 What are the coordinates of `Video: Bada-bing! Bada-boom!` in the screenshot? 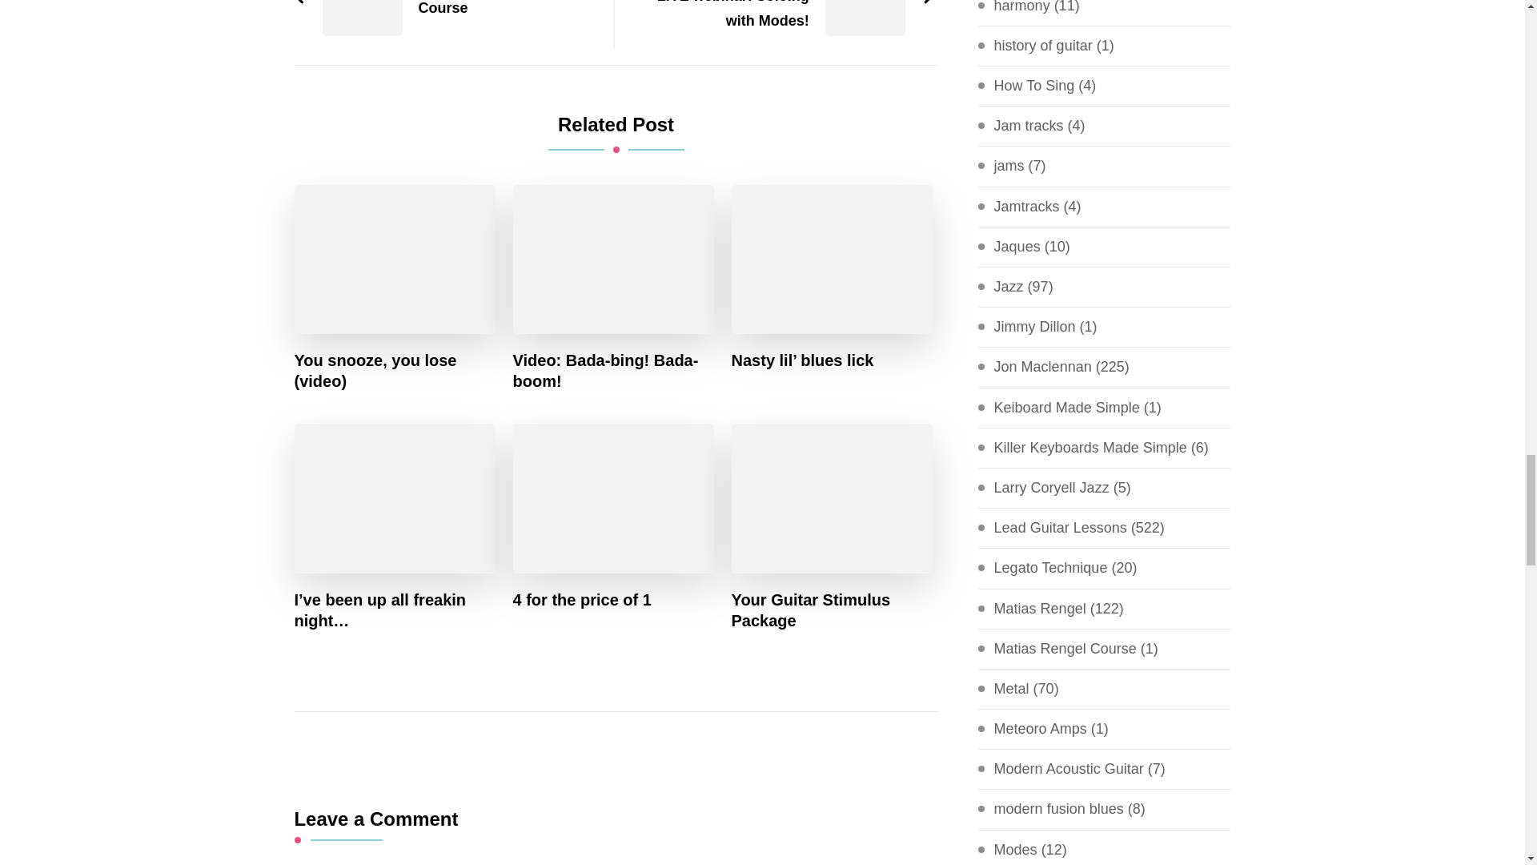 It's located at (613, 371).